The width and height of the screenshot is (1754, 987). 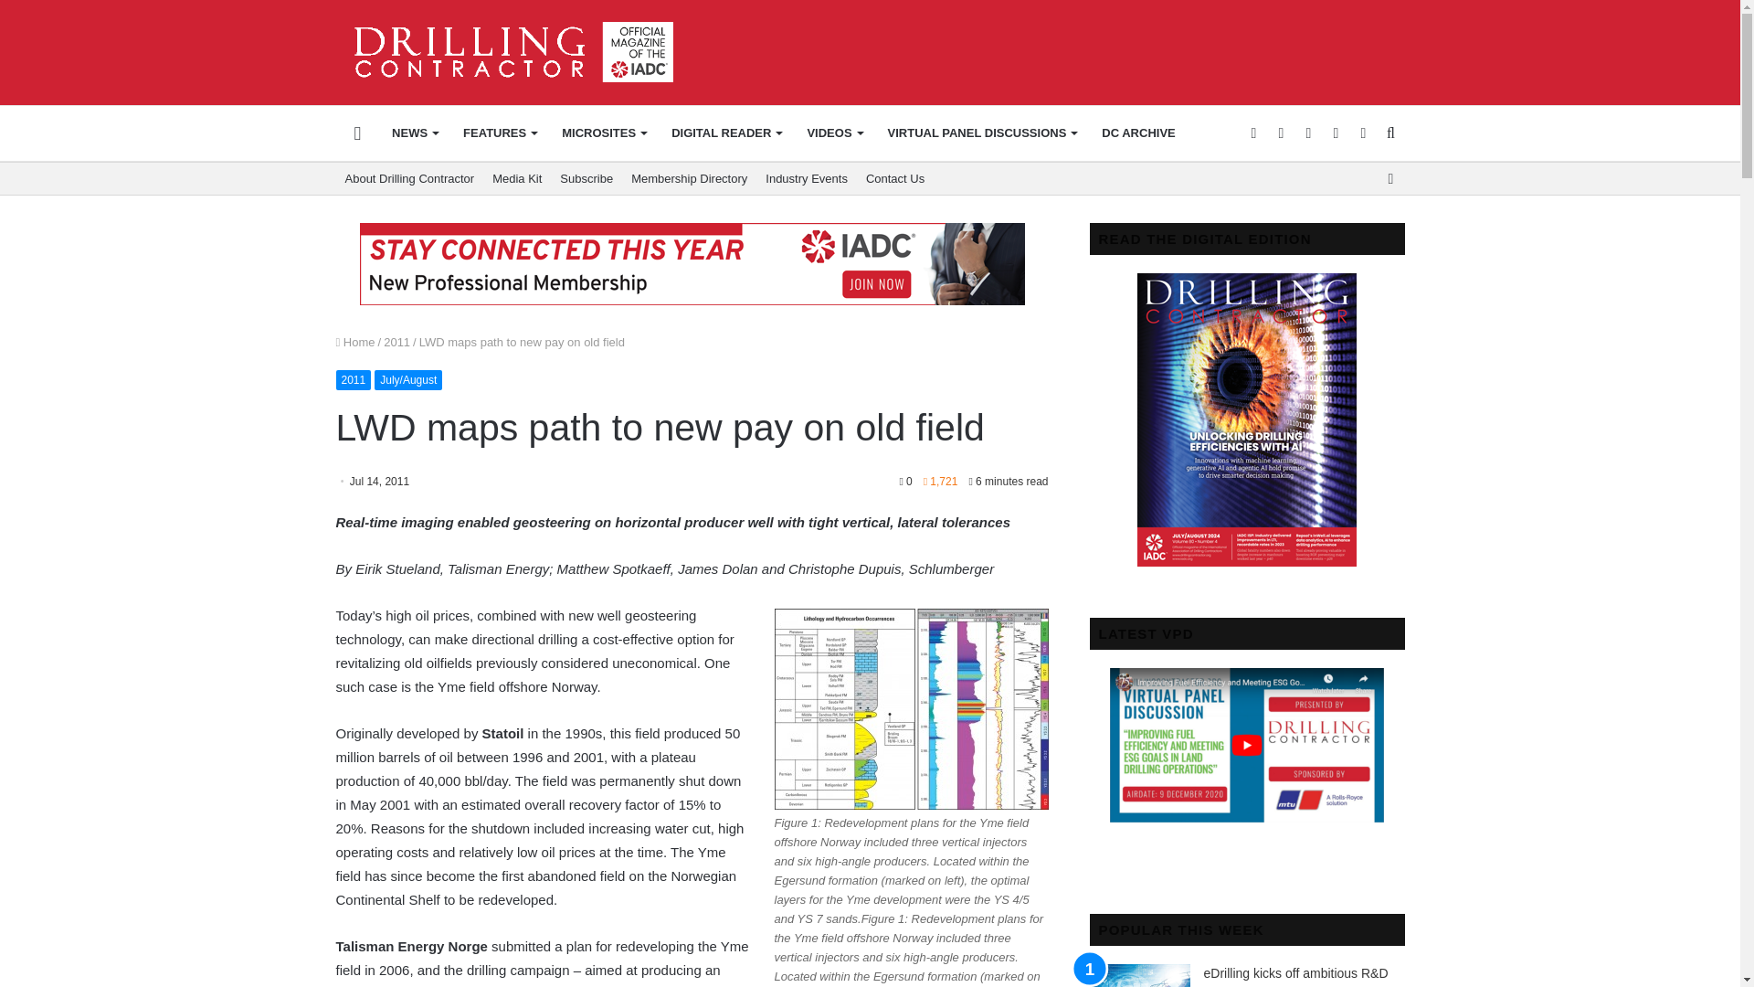 What do you see at coordinates (504, 51) in the screenshot?
I see `Drilling Contractor` at bounding box center [504, 51].